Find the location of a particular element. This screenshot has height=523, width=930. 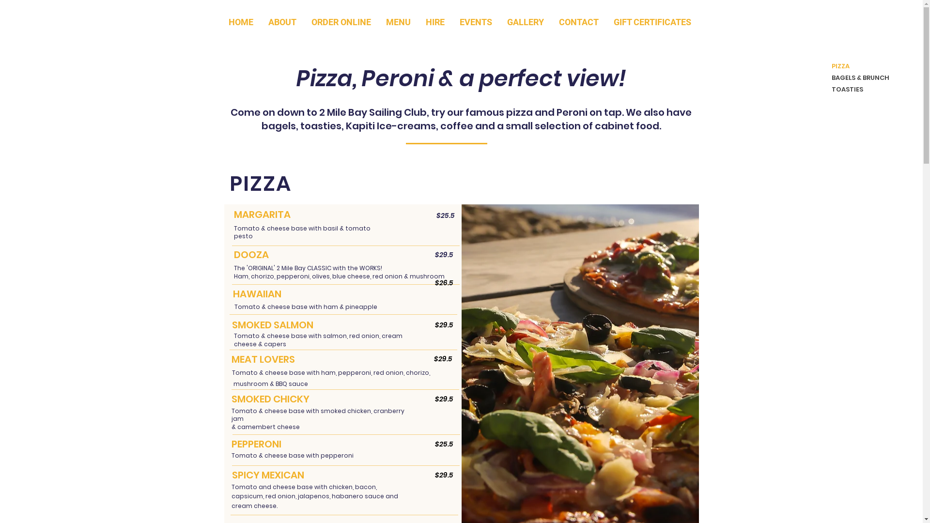

TOASTIES is located at coordinates (856, 90).